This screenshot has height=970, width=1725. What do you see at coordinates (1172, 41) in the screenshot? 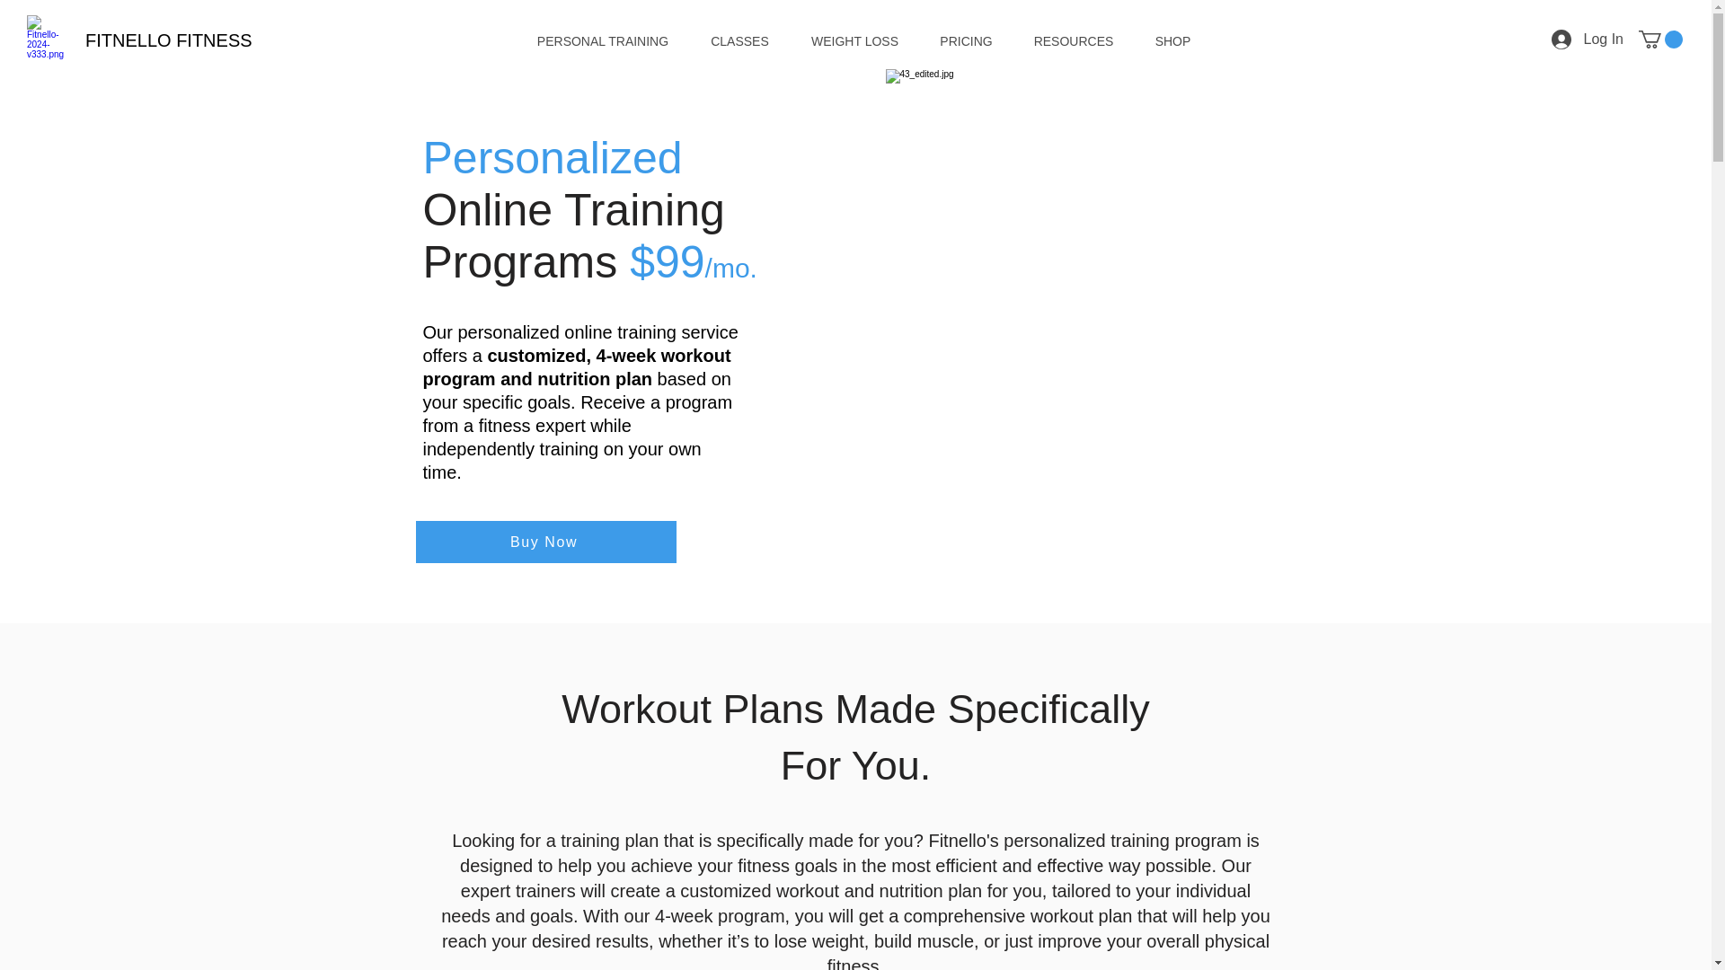
I see `SHOP` at bounding box center [1172, 41].